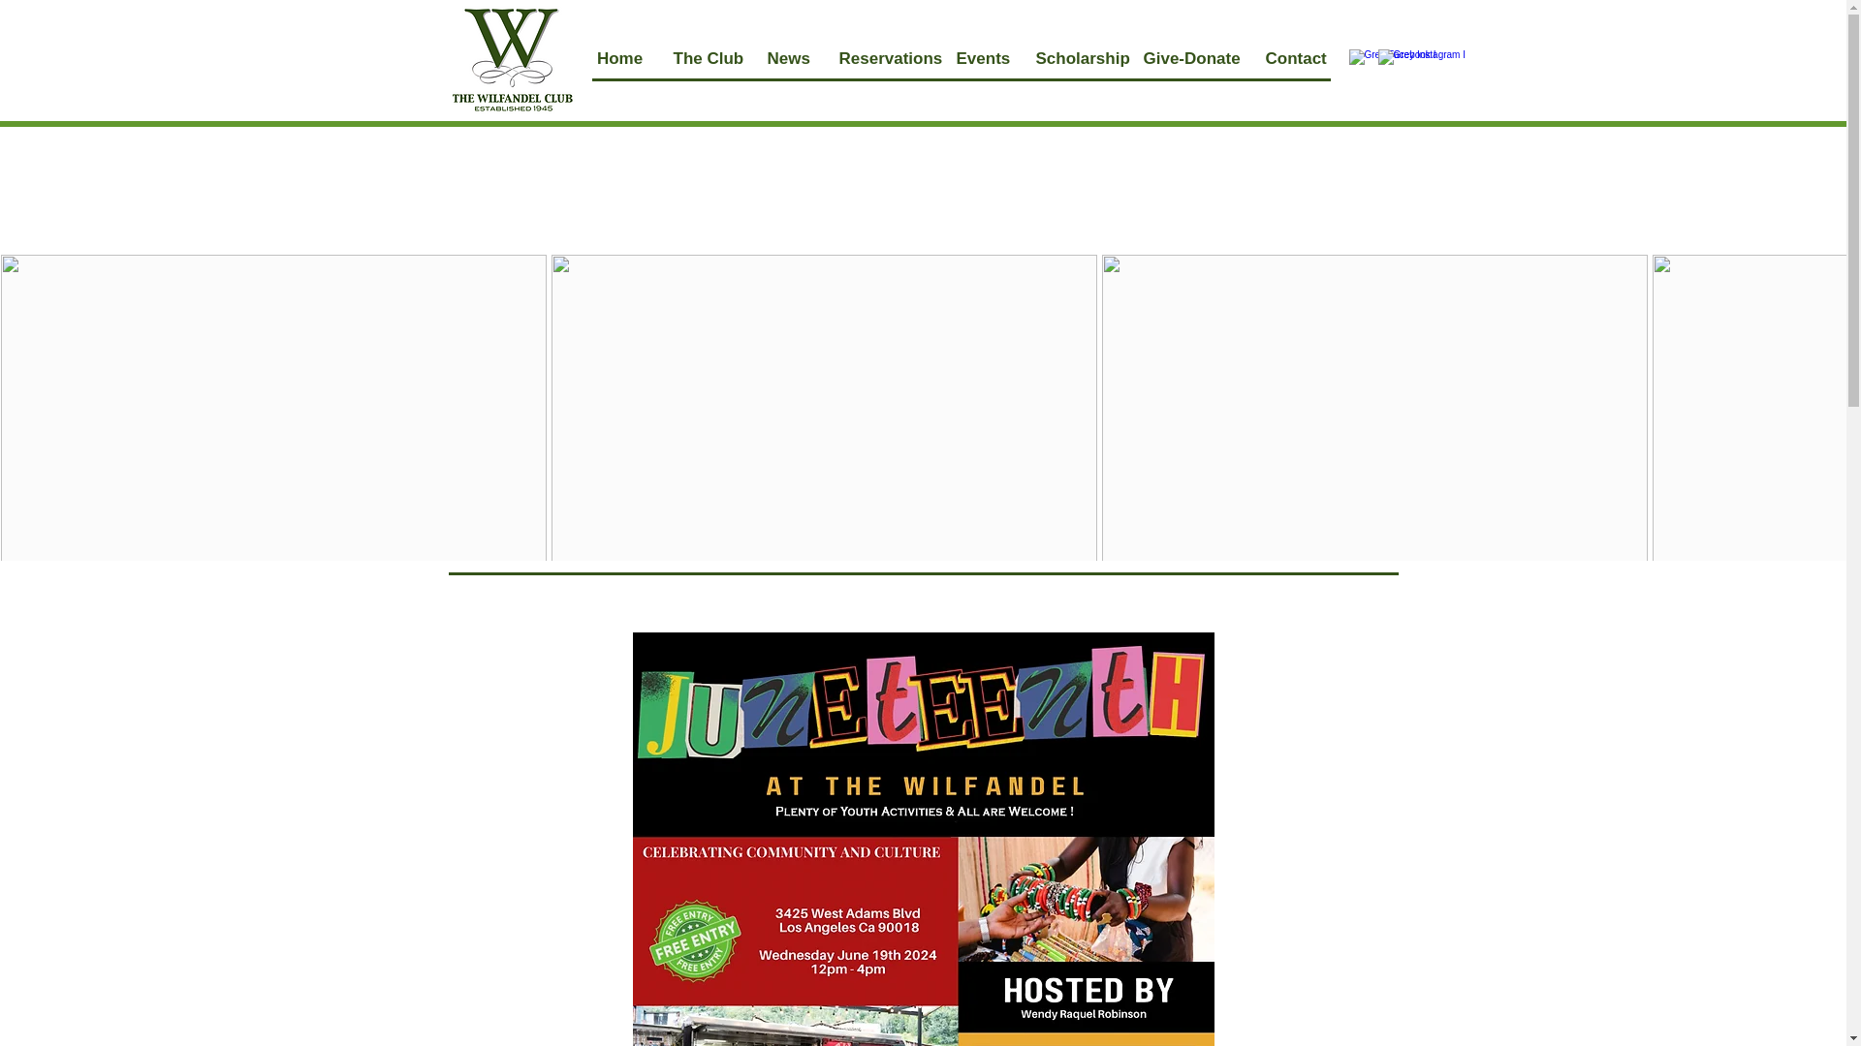 The height and width of the screenshot is (1046, 1861). Describe the element at coordinates (619, 58) in the screenshot. I see `Home` at that location.